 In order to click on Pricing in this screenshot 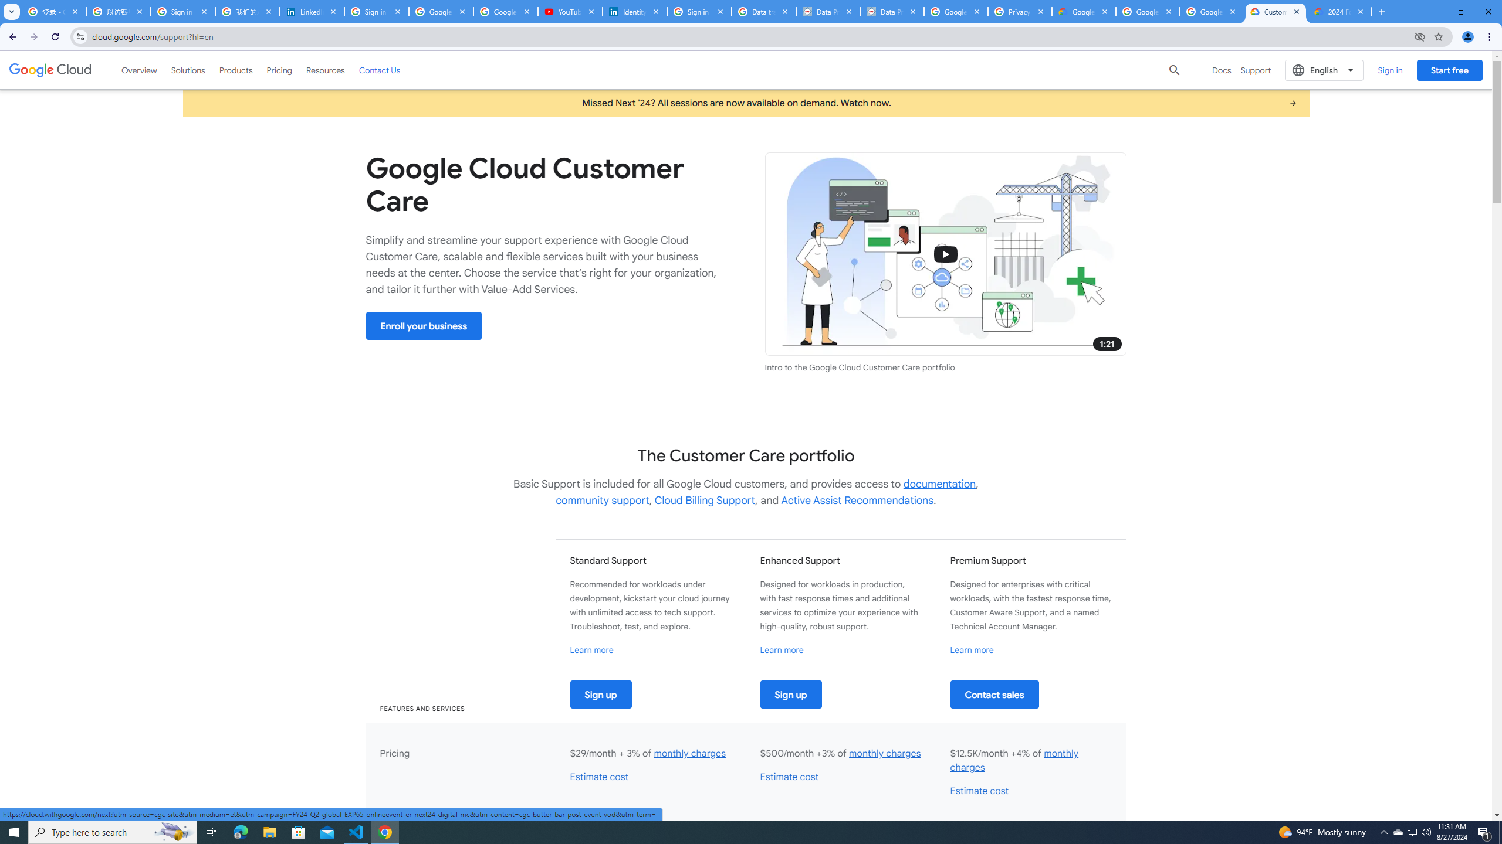, I will do `click(279, 70)`.